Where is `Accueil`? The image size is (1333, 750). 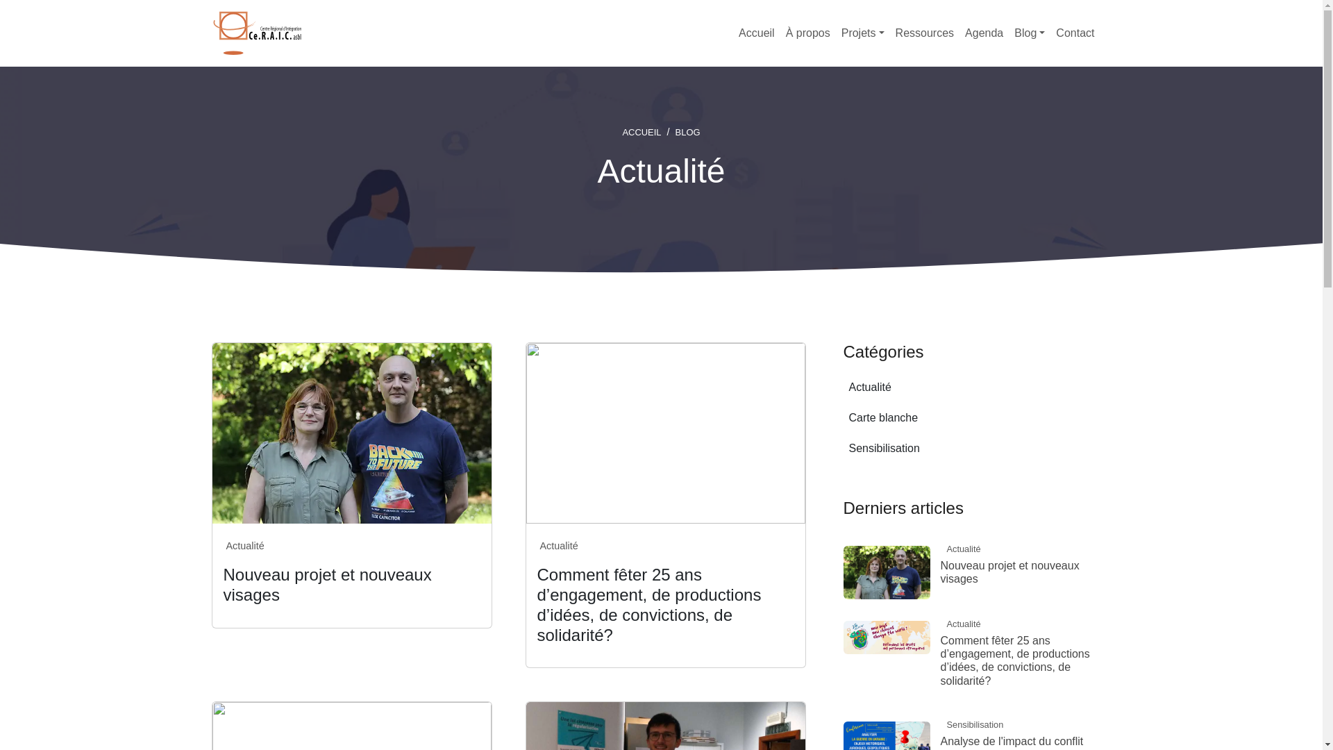
Accueil is located at coordinates (757, 33).